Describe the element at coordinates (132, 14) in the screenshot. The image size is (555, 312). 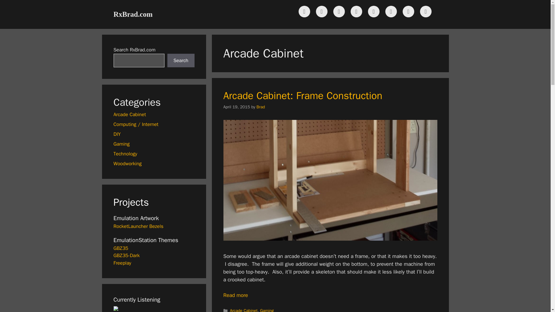
I see `RxBrad.com` at that location.